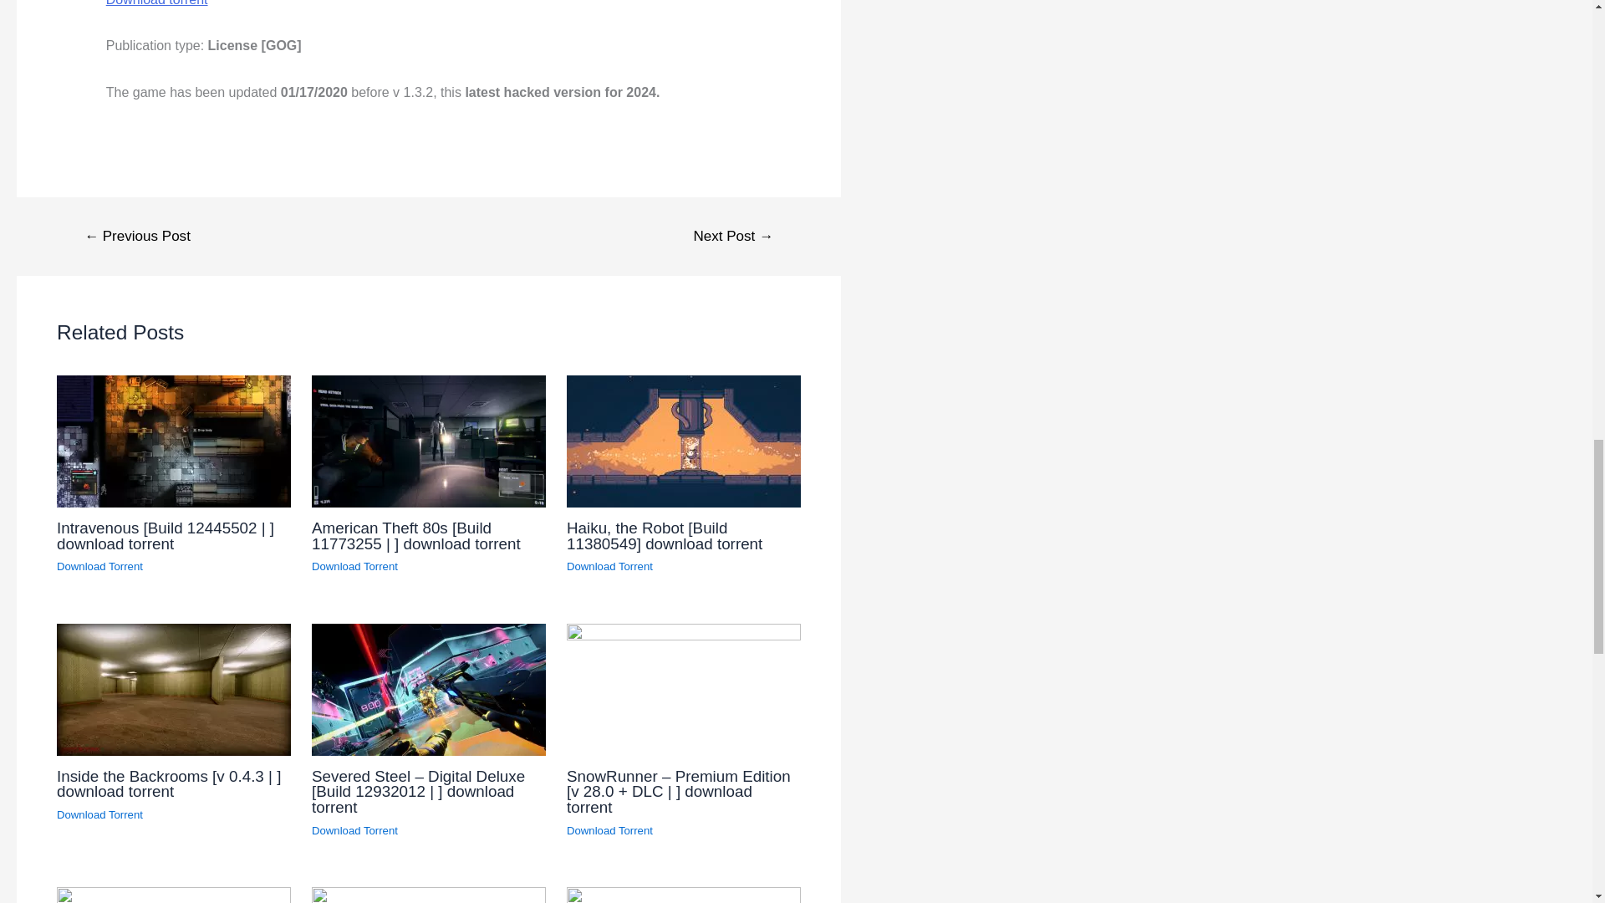 The image size is (1605, 903). I want to click on Download Torrent, so click(609, 831).